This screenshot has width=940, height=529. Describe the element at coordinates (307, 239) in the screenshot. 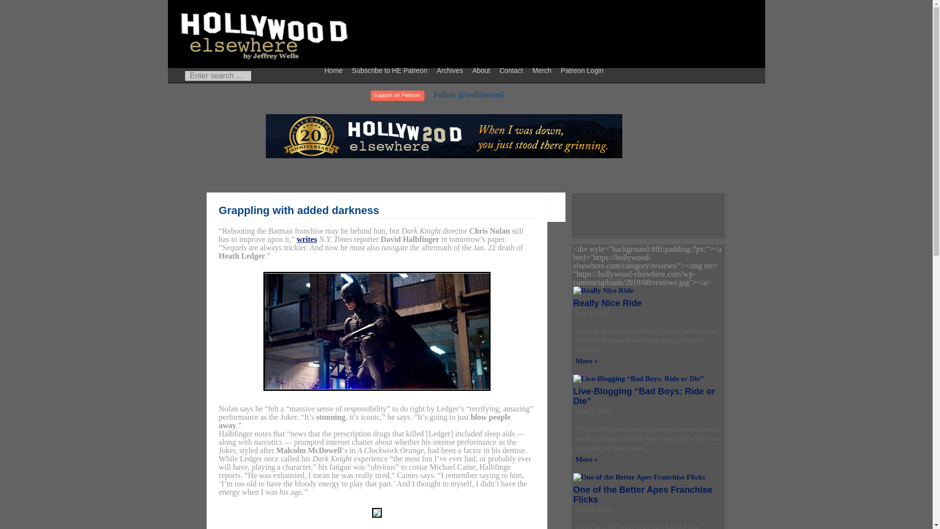

I see `writes` at that location.